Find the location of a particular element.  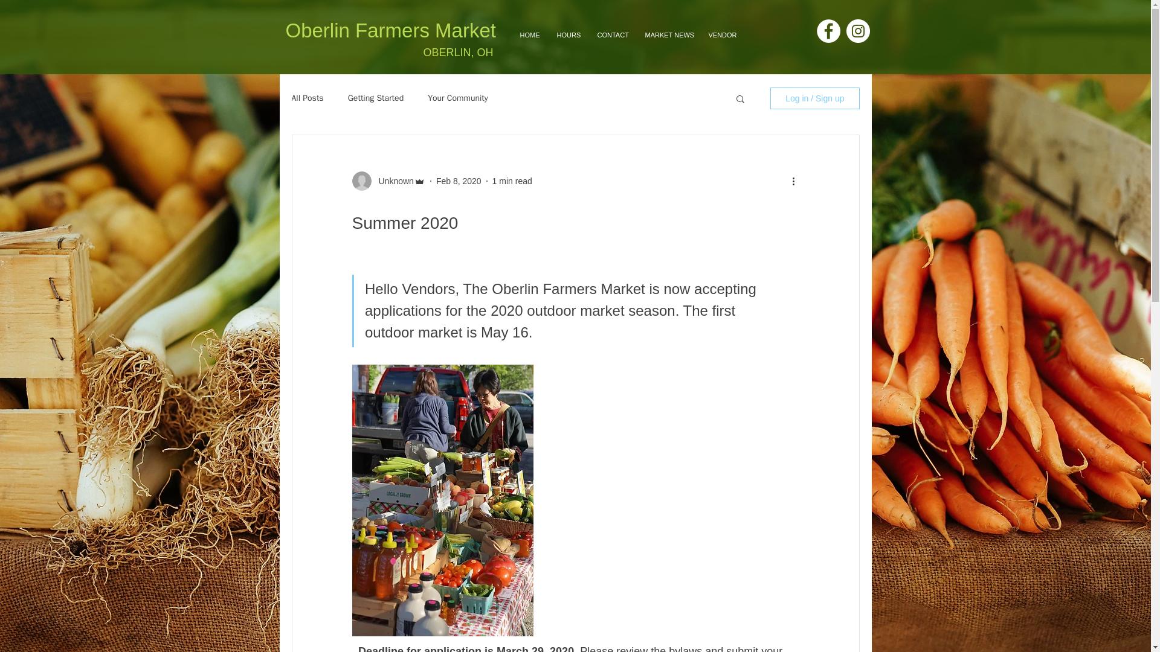

Getting Started is located at coordinates (376, 98).